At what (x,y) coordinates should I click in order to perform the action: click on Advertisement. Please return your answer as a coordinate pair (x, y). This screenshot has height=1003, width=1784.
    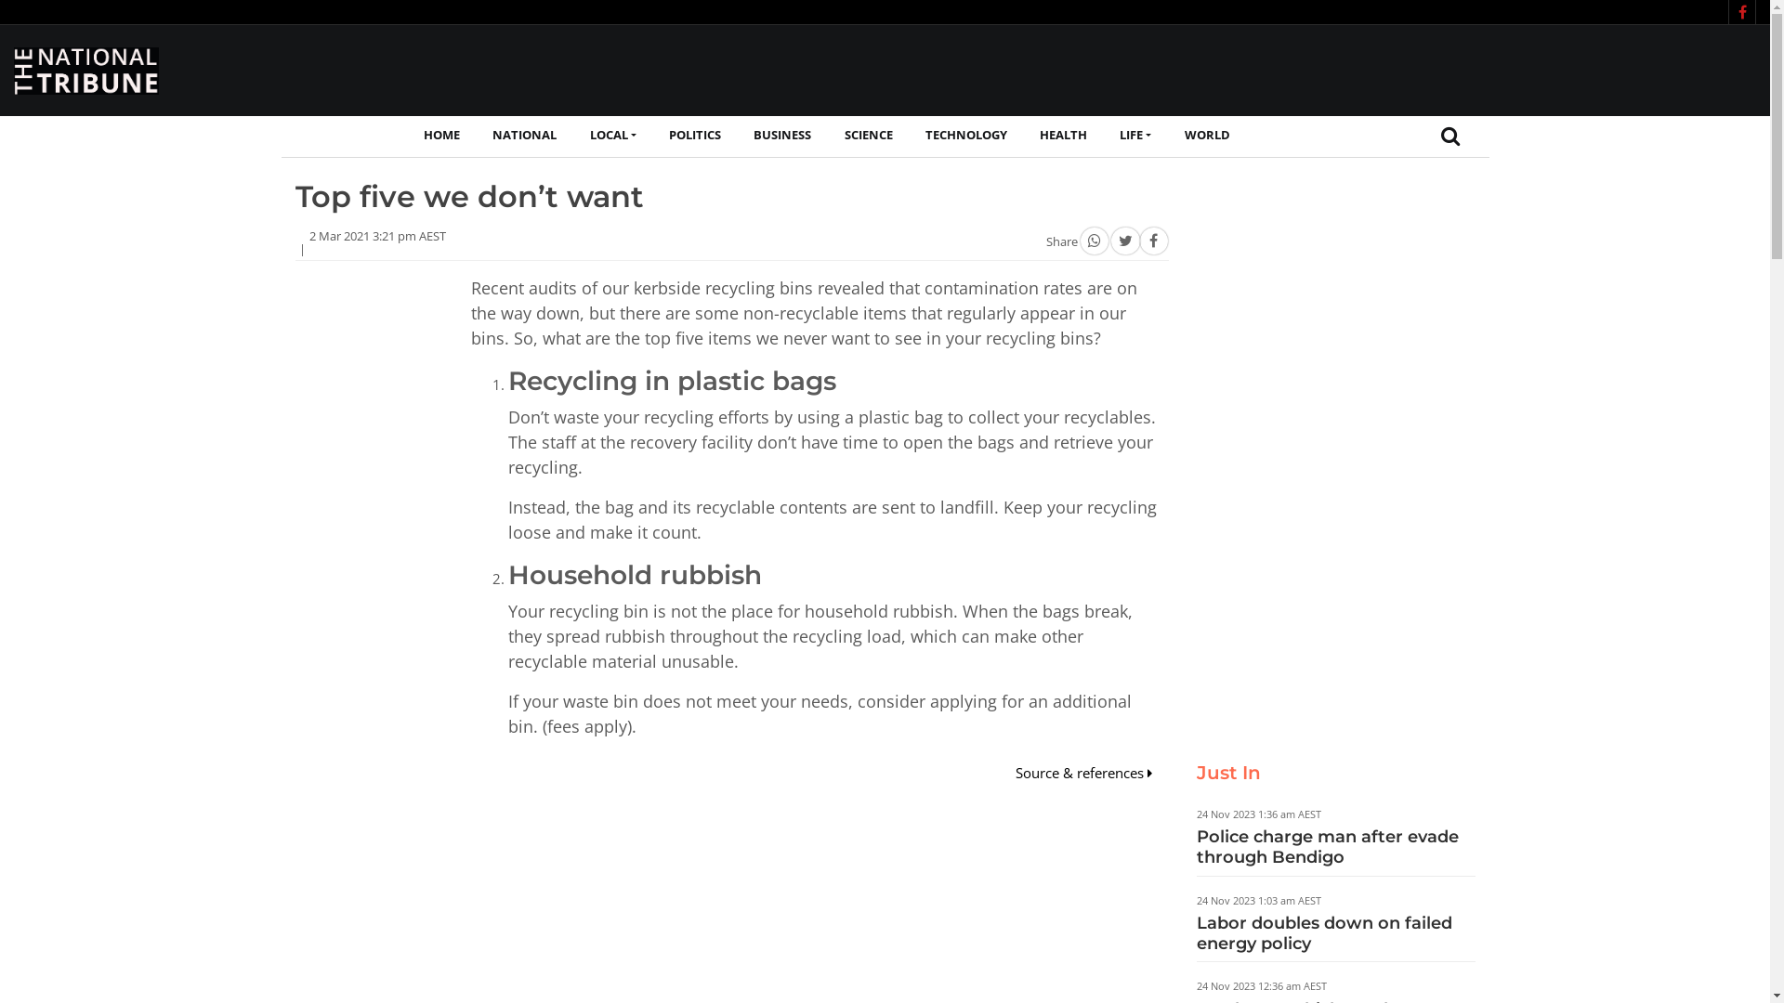
    Looking at the image, I should click on (814, 892).